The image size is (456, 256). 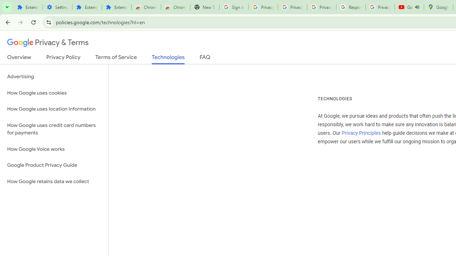 What do you see at coordinates (116, 7) in the screenshot?
I see `Extensions` at bounding box center [116, 7].